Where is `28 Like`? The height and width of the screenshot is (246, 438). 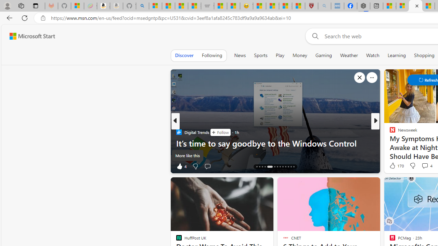
28 Like is located at coordinates (393, 166).